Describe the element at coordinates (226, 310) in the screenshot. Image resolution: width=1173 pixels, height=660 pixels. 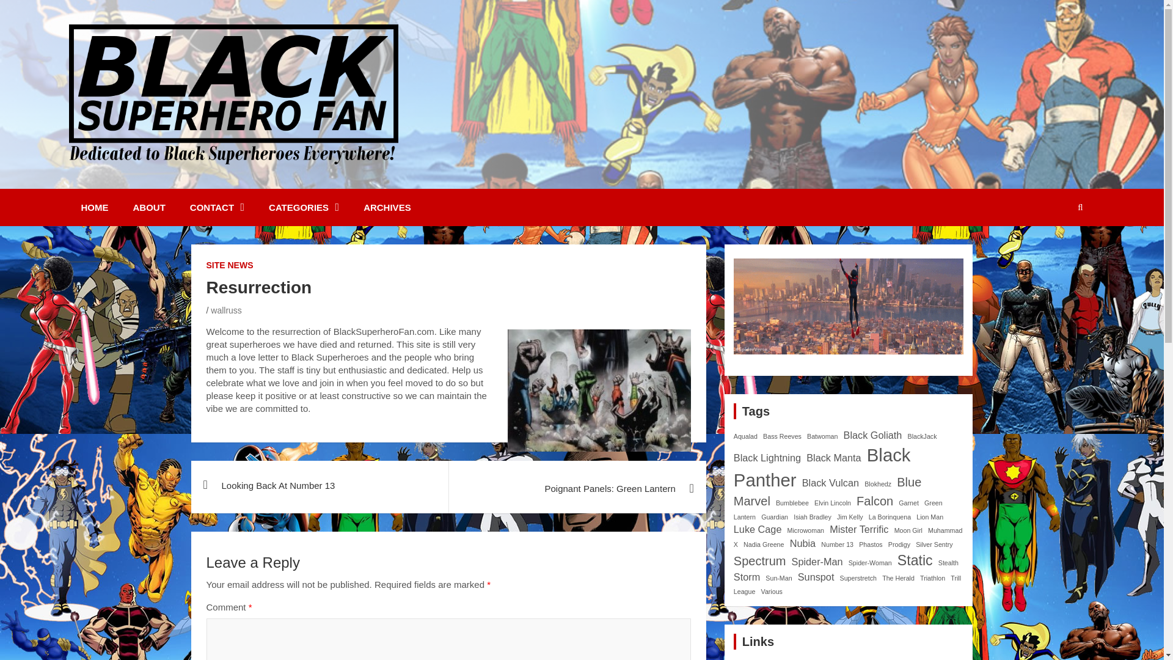
I see `wallruss` at that location.